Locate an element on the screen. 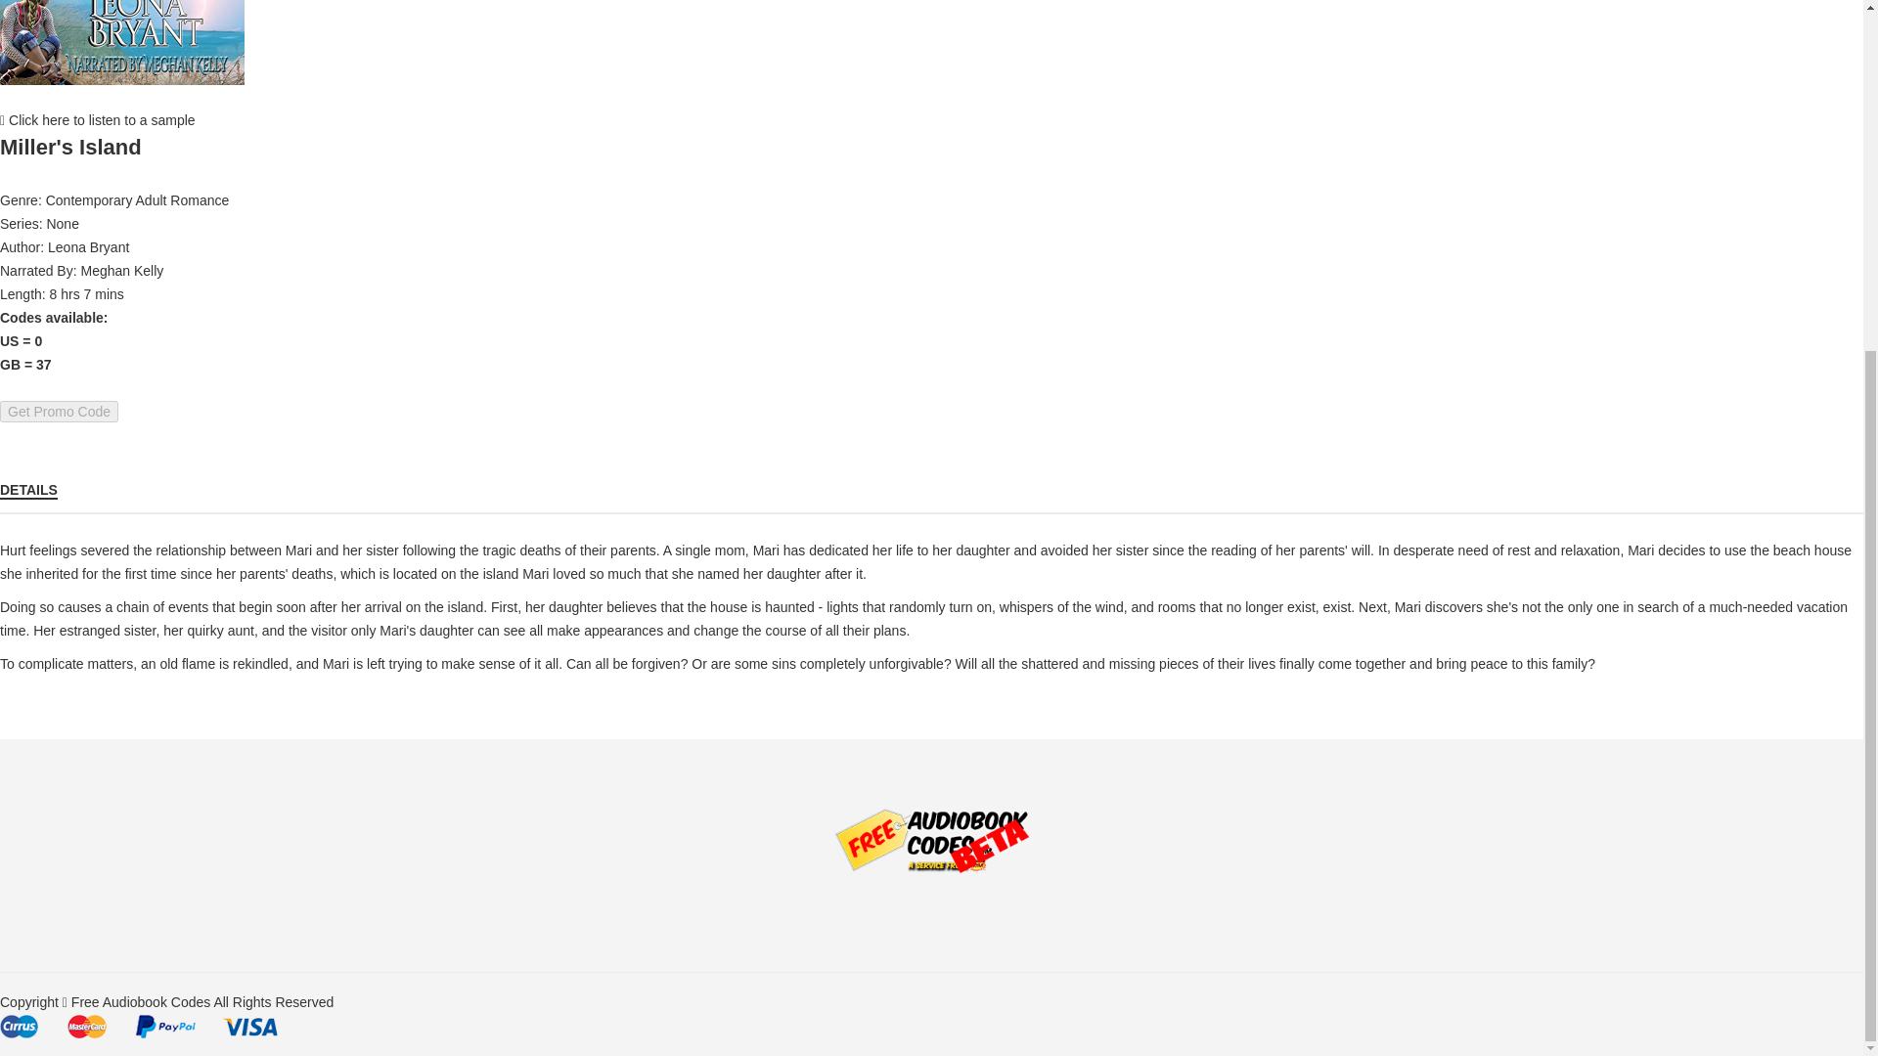 The height and width of the screenshot is (1056, 1878). Contemporary Adult Romance is located at coordinates (137, 199).